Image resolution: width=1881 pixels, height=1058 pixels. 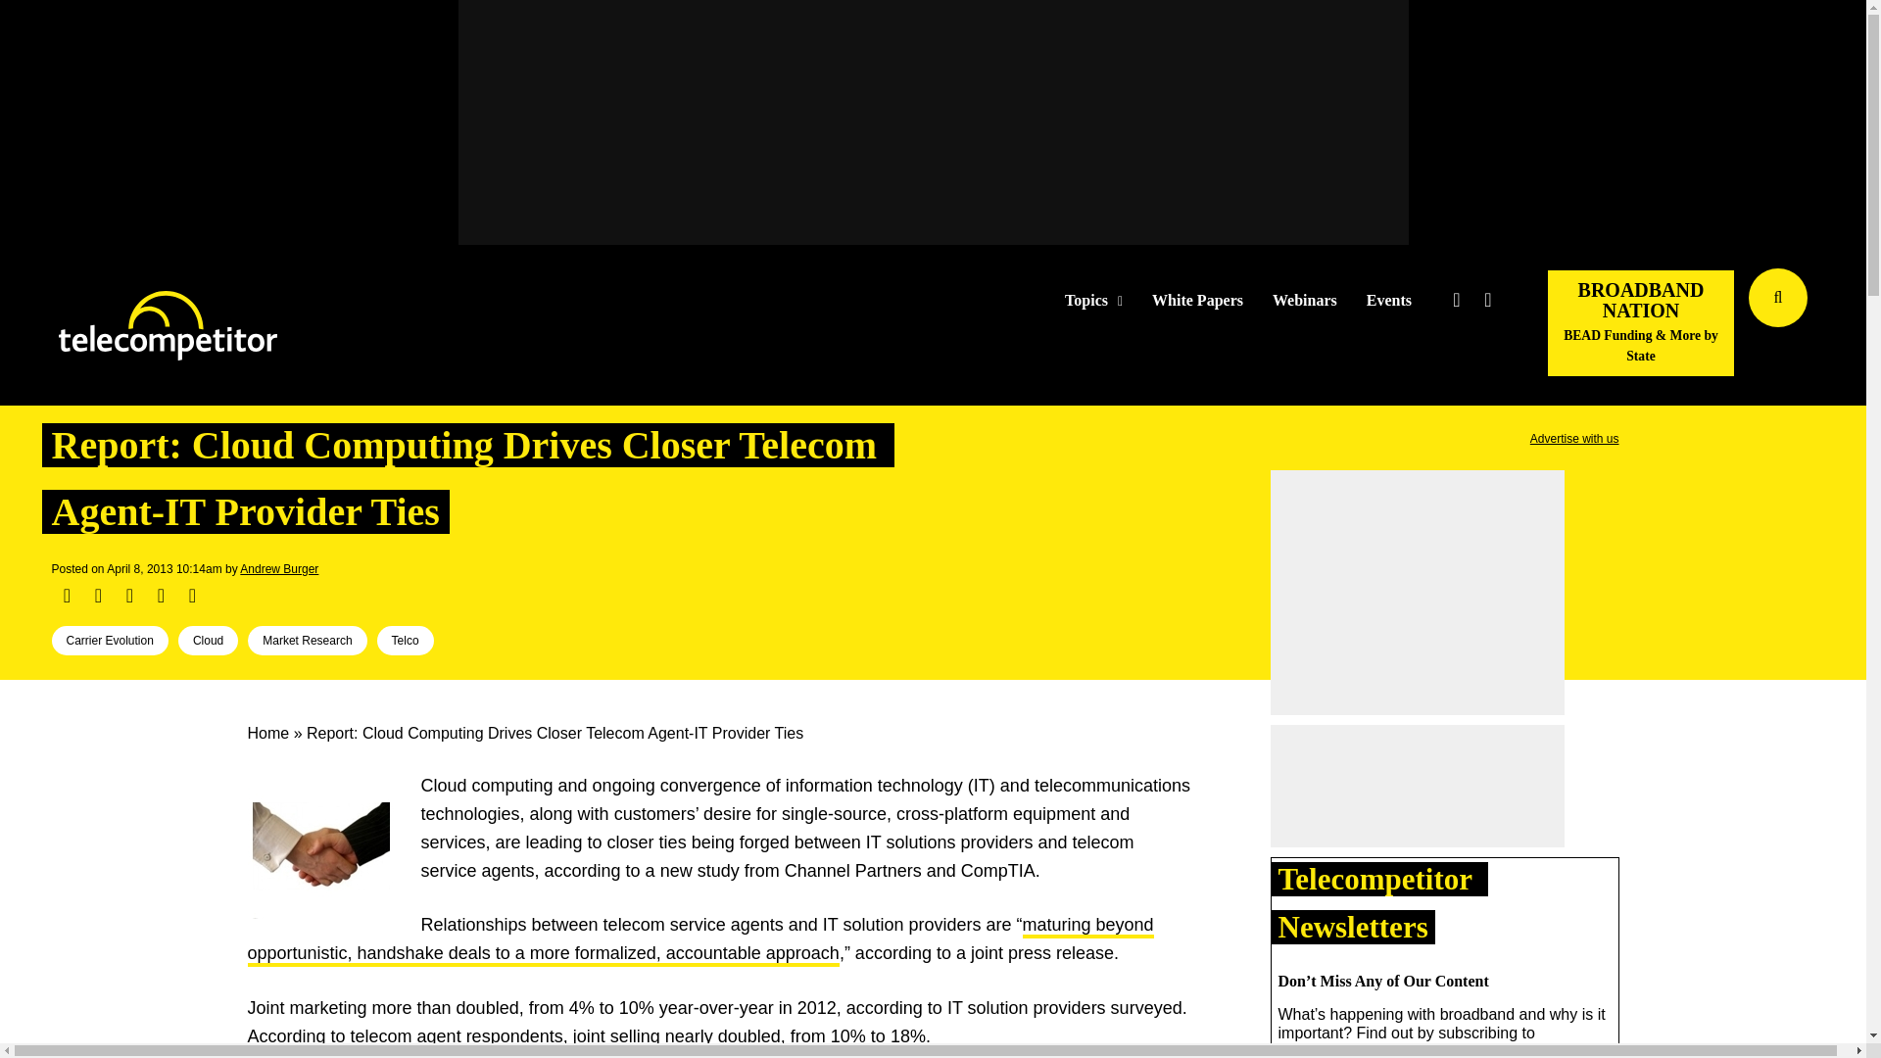 I want to click on Follow Us on LinkedIN, so click(x=1487, y=300).